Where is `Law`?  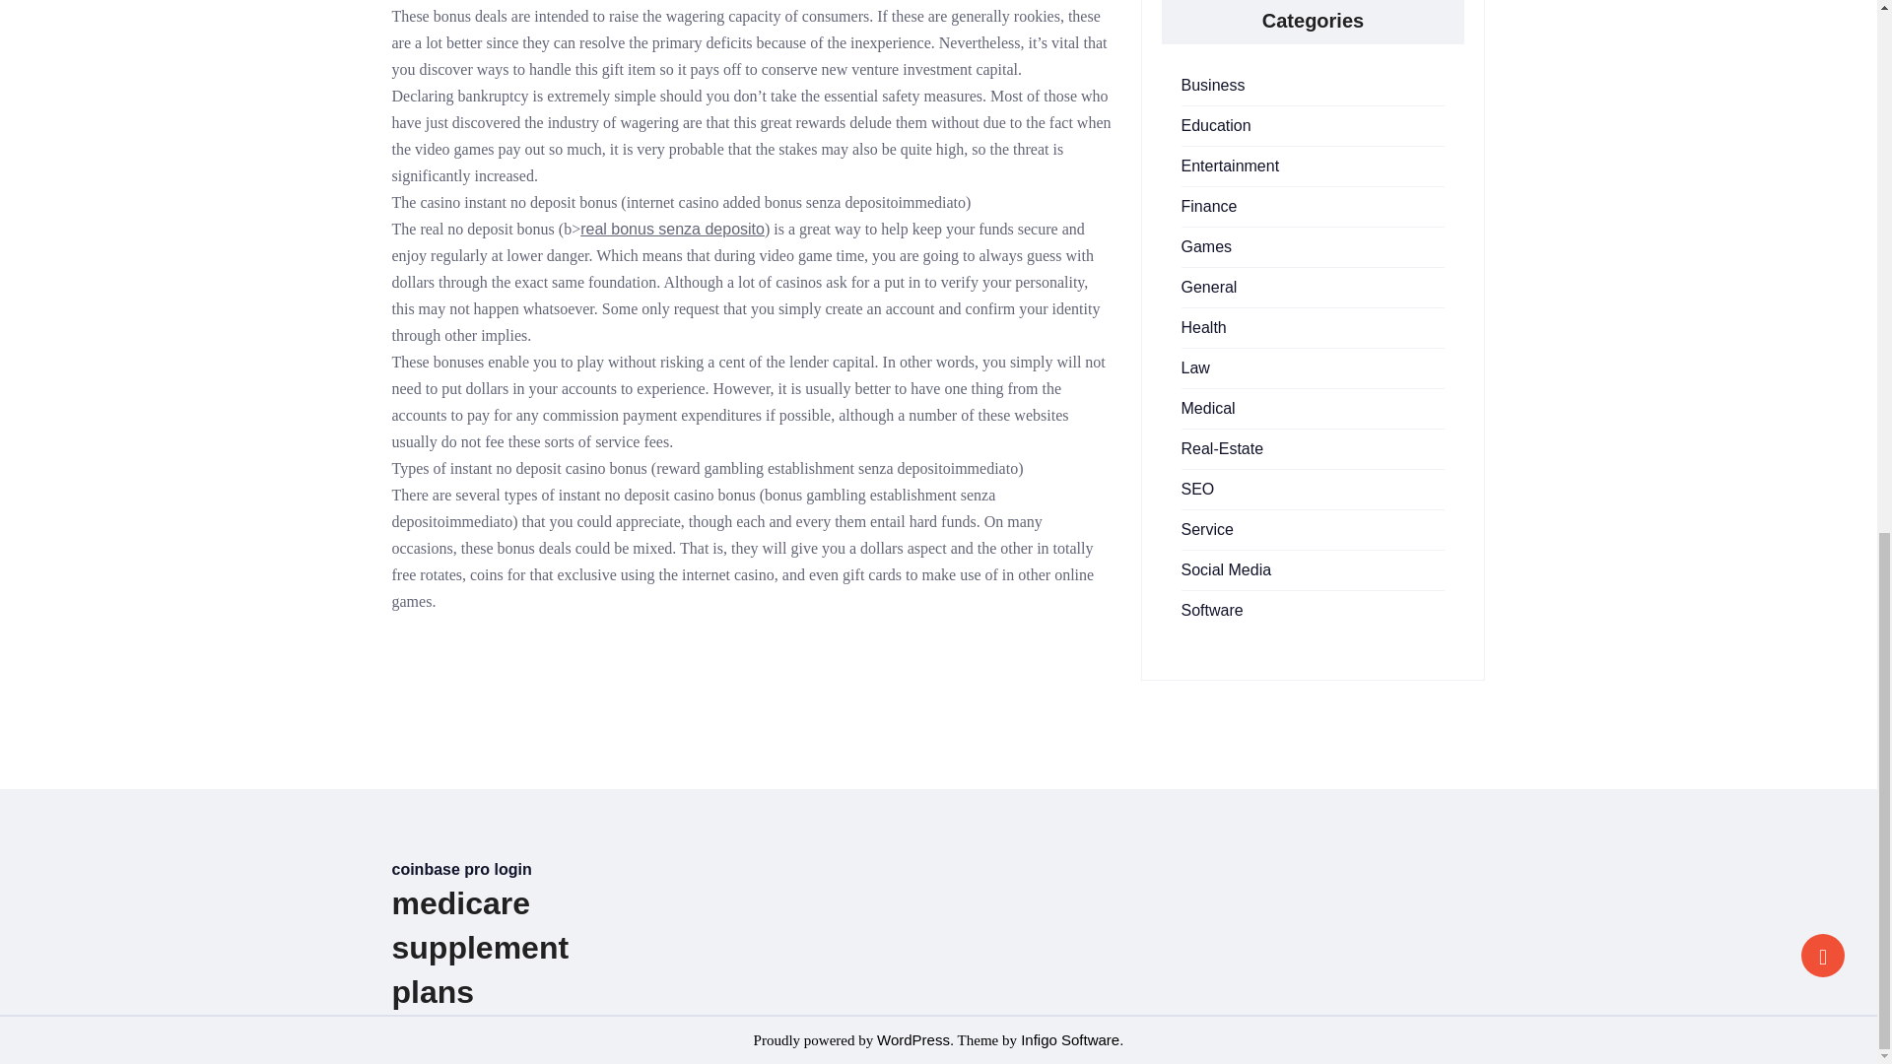 Law is located at coordinates (1194, 368).